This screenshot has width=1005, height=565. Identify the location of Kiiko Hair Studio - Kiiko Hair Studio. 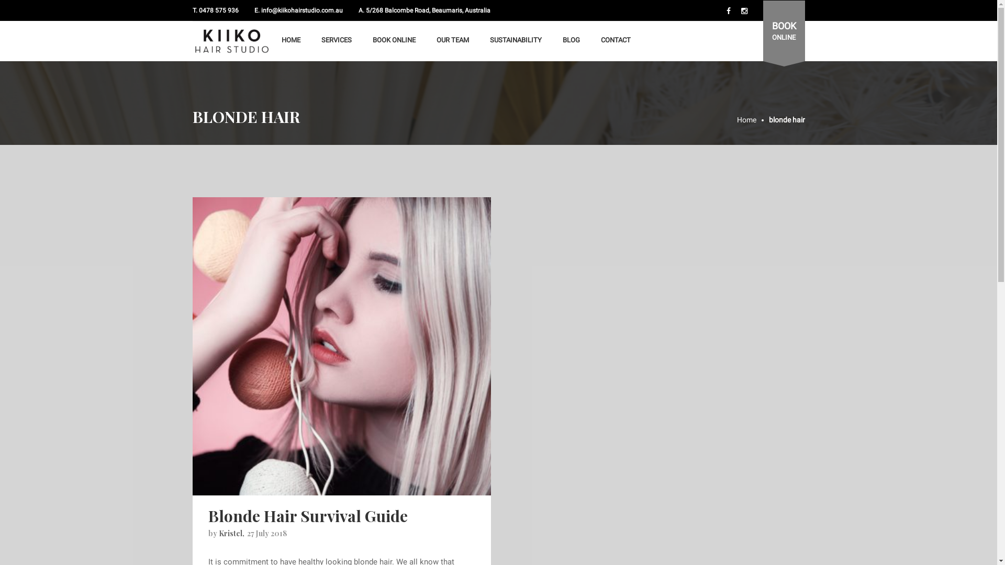
(232, 41).